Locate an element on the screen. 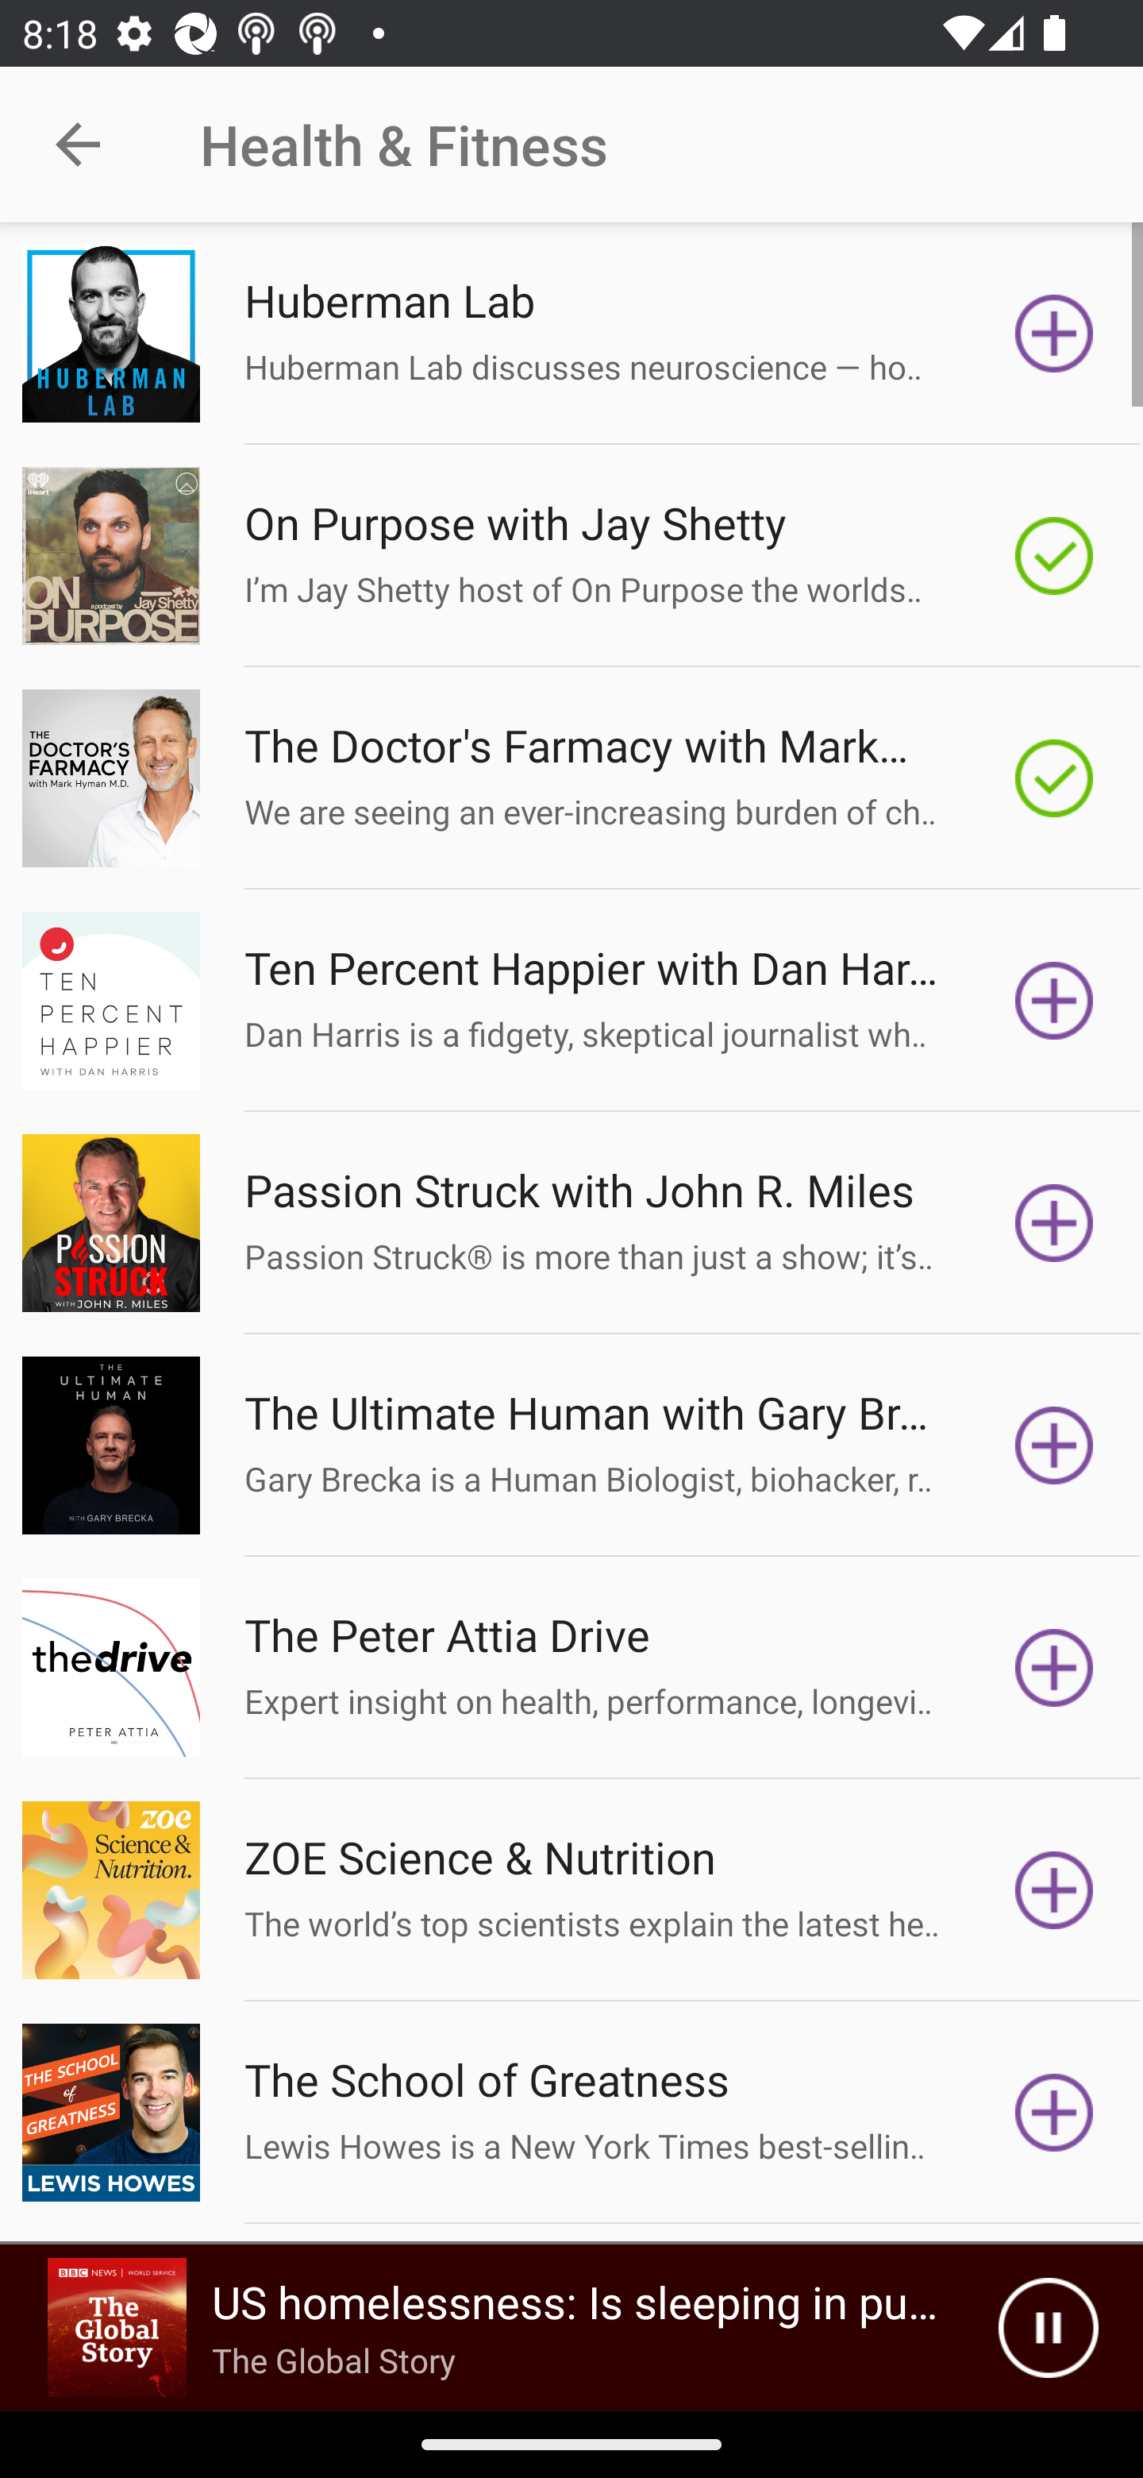  Subscribe is located at coordinates (1054, 1222).